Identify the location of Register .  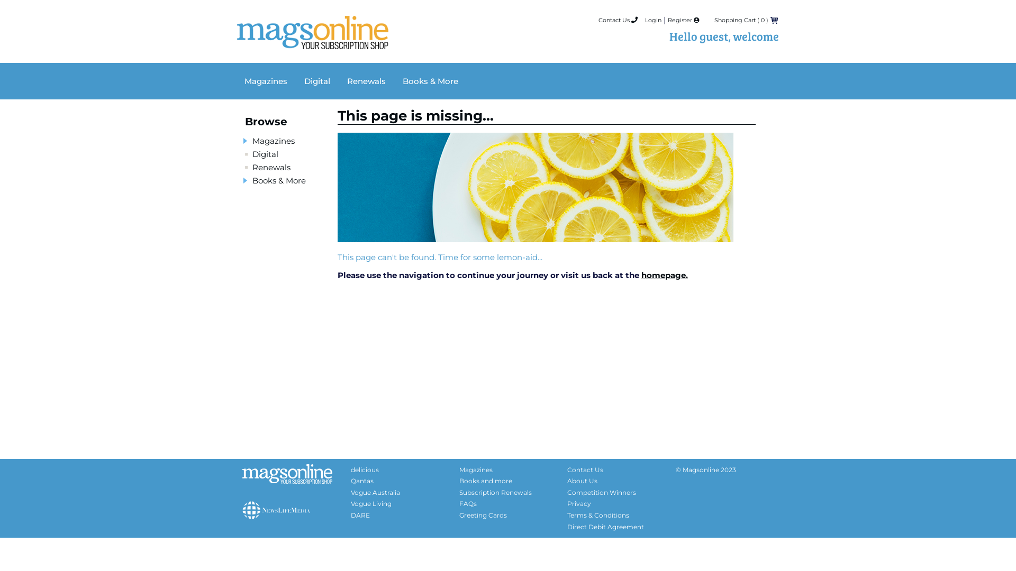
(684, 20).